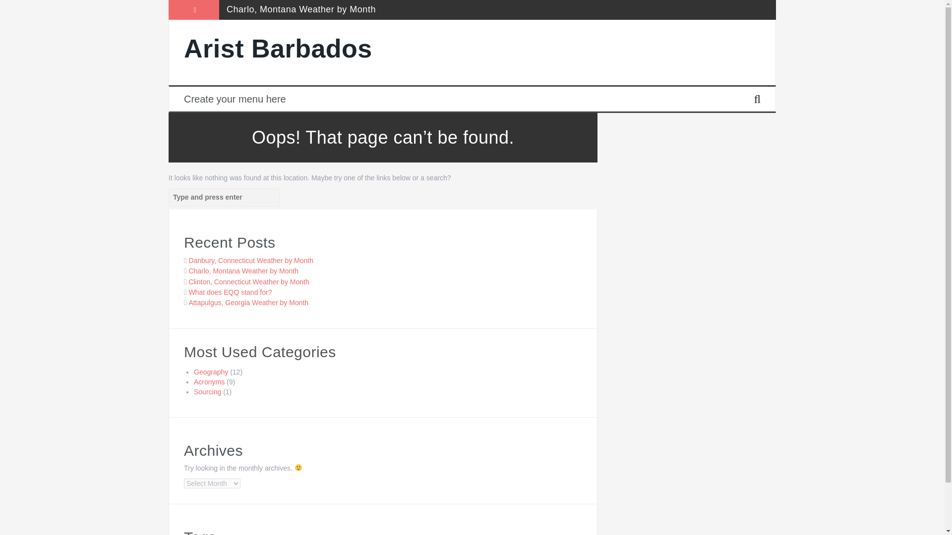  What do you see at coordinates (251, 261) in the screenshot?
I see `Danbury, Connecticut Weather by Month` at bounding box center [251, 261].